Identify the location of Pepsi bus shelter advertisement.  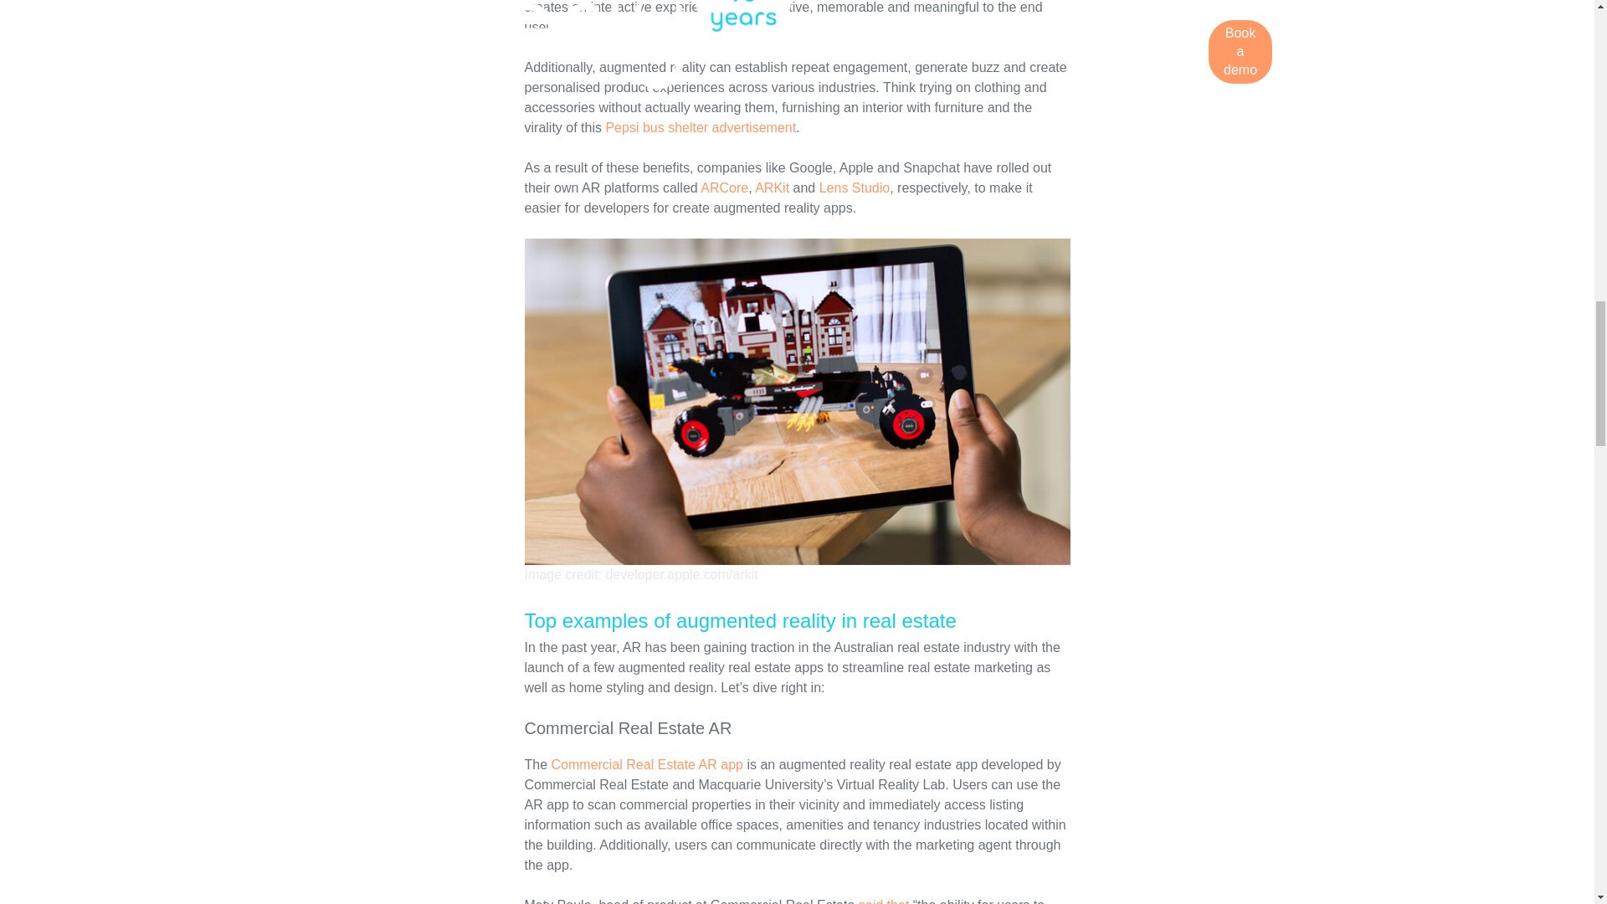
(700, 127).